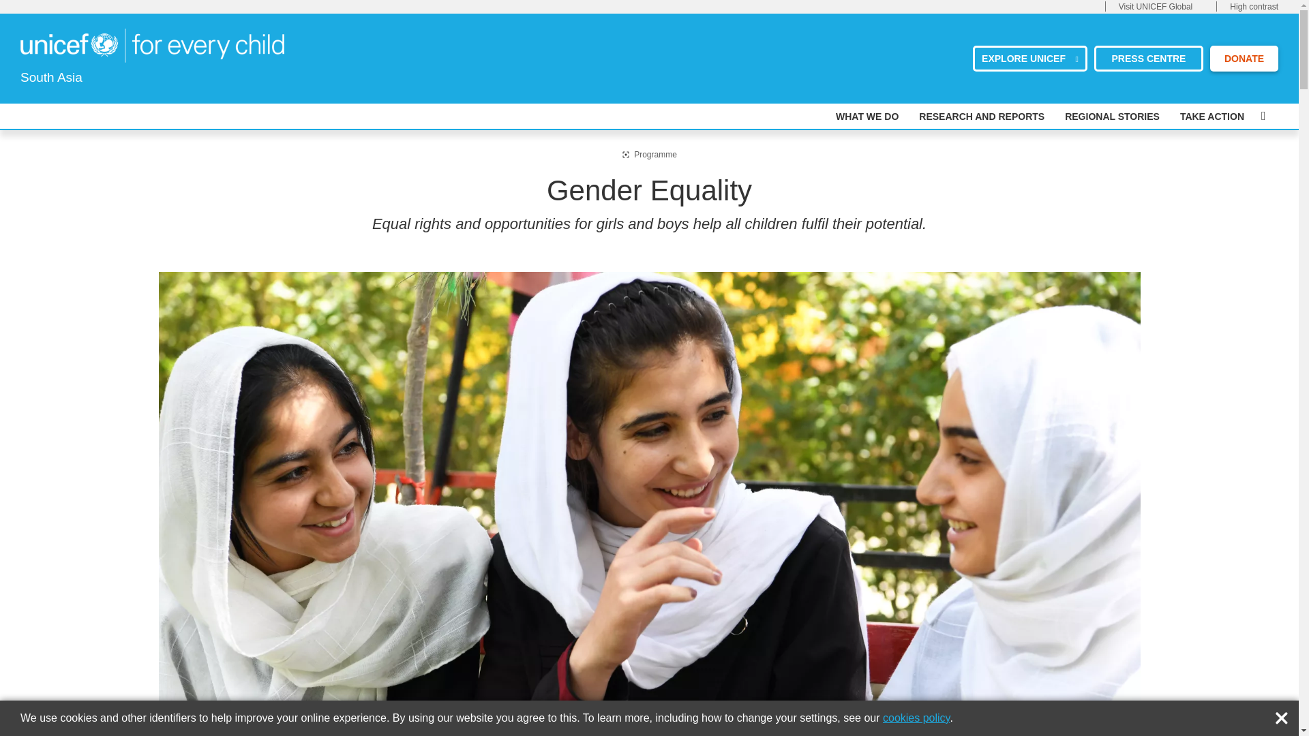  I want to click on South Asia, so click(152, 45).